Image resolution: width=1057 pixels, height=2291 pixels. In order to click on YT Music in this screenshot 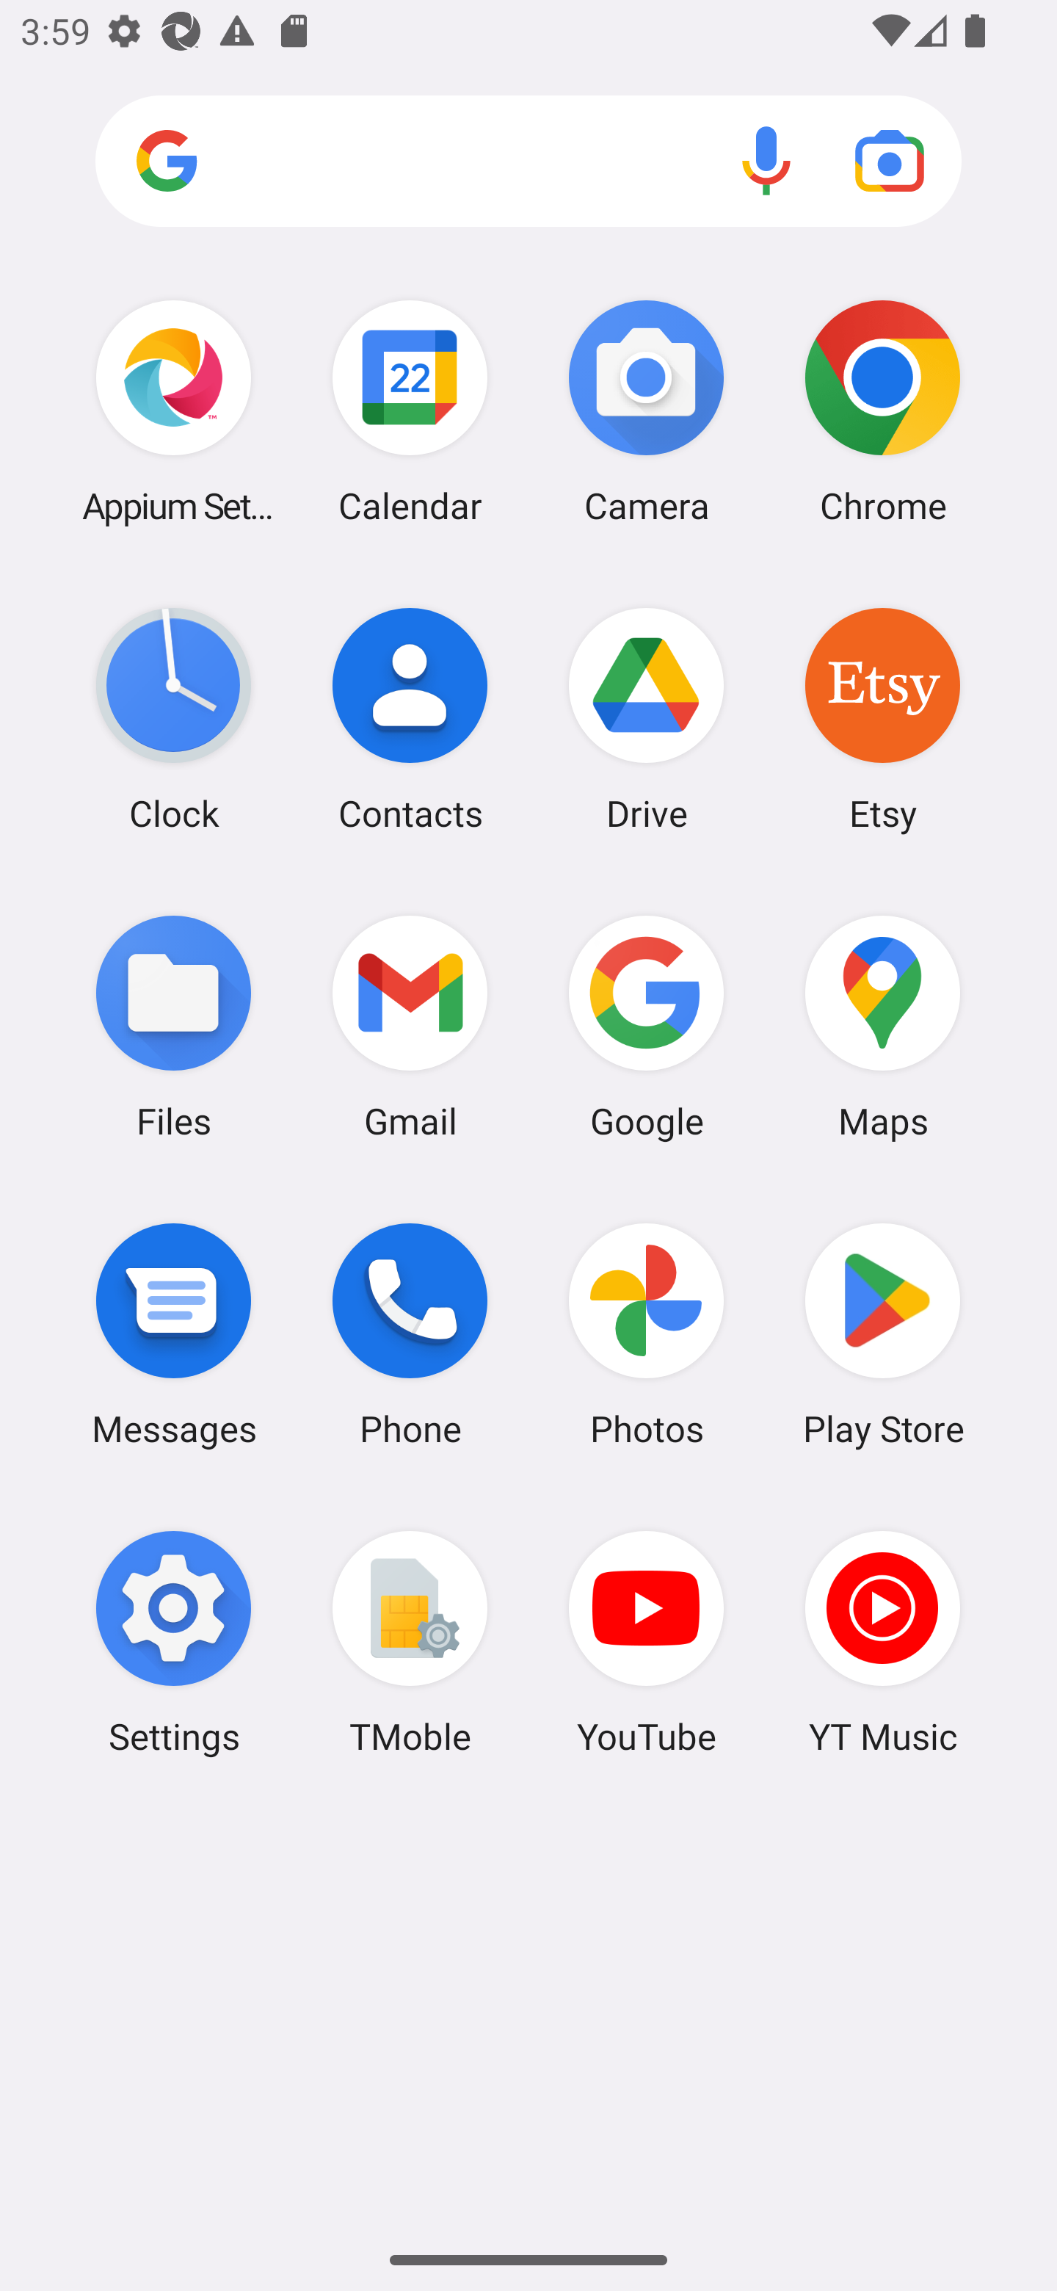, I will do `click(882, 1643)`.